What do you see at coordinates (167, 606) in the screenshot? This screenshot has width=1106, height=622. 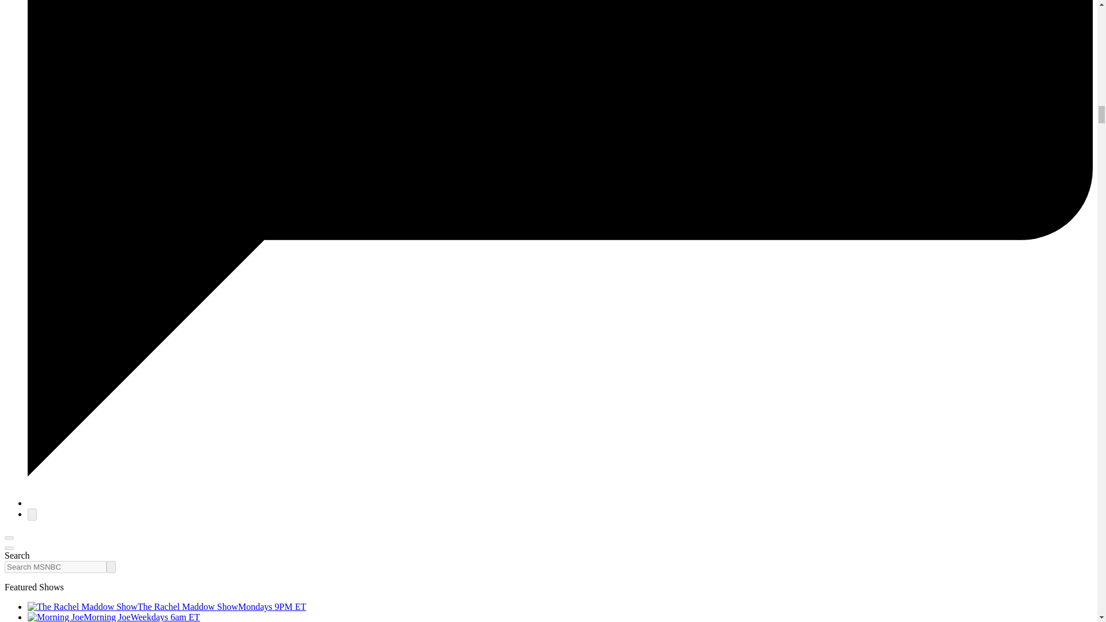 I see `The Rachel Maddow ShowMondays 9PM ET` at bounding box center [167, 606].